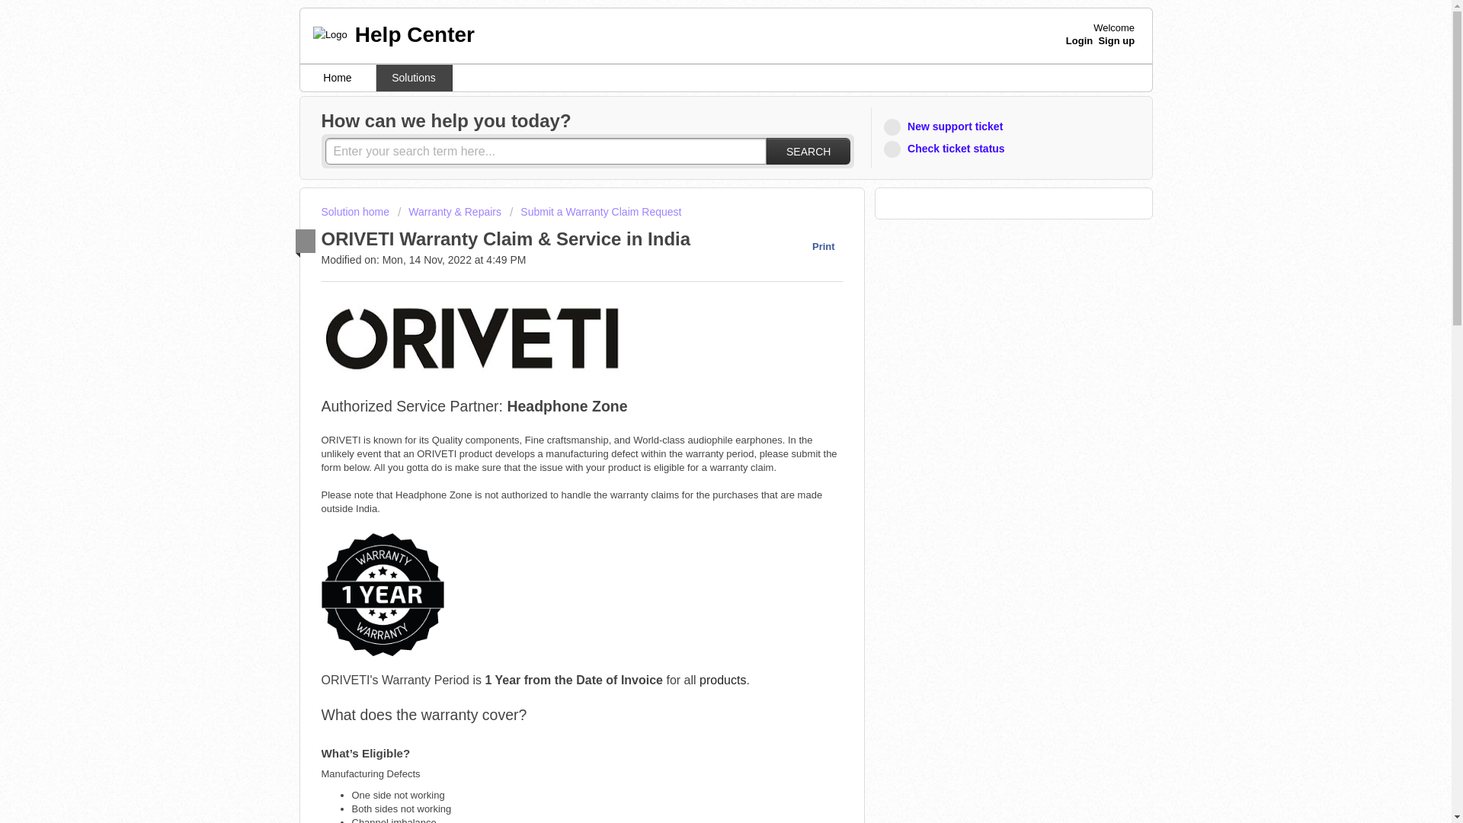 This screenshot has width=1463, height=823. Describe the element at coordinates (945, 126) in the screenshot. I see `New support ticket` at that location.